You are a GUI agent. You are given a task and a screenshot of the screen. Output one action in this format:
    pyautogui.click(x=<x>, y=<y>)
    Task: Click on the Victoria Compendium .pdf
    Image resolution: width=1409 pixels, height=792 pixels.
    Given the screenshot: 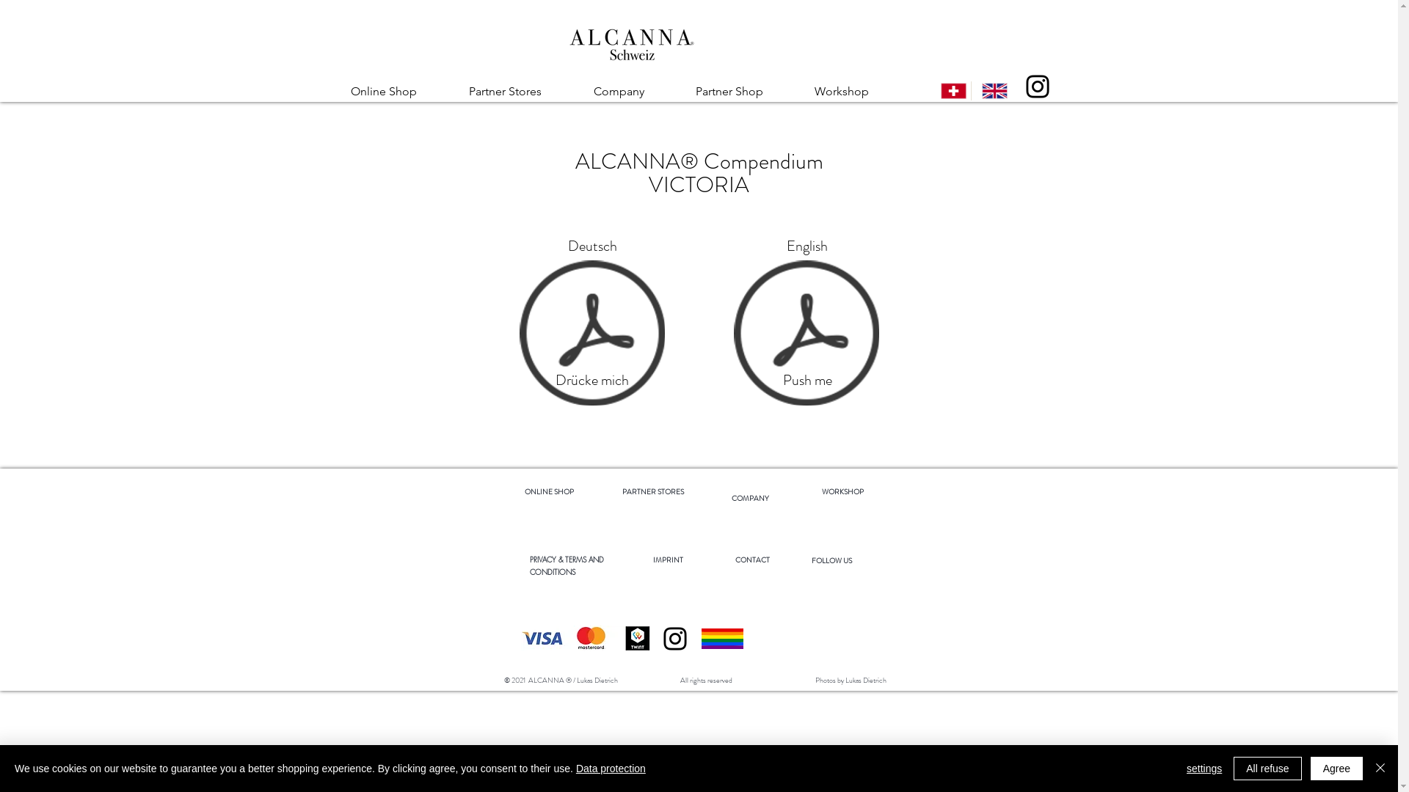 What is the action you would take?
    pyautogui.click(x=593, y=334)
    